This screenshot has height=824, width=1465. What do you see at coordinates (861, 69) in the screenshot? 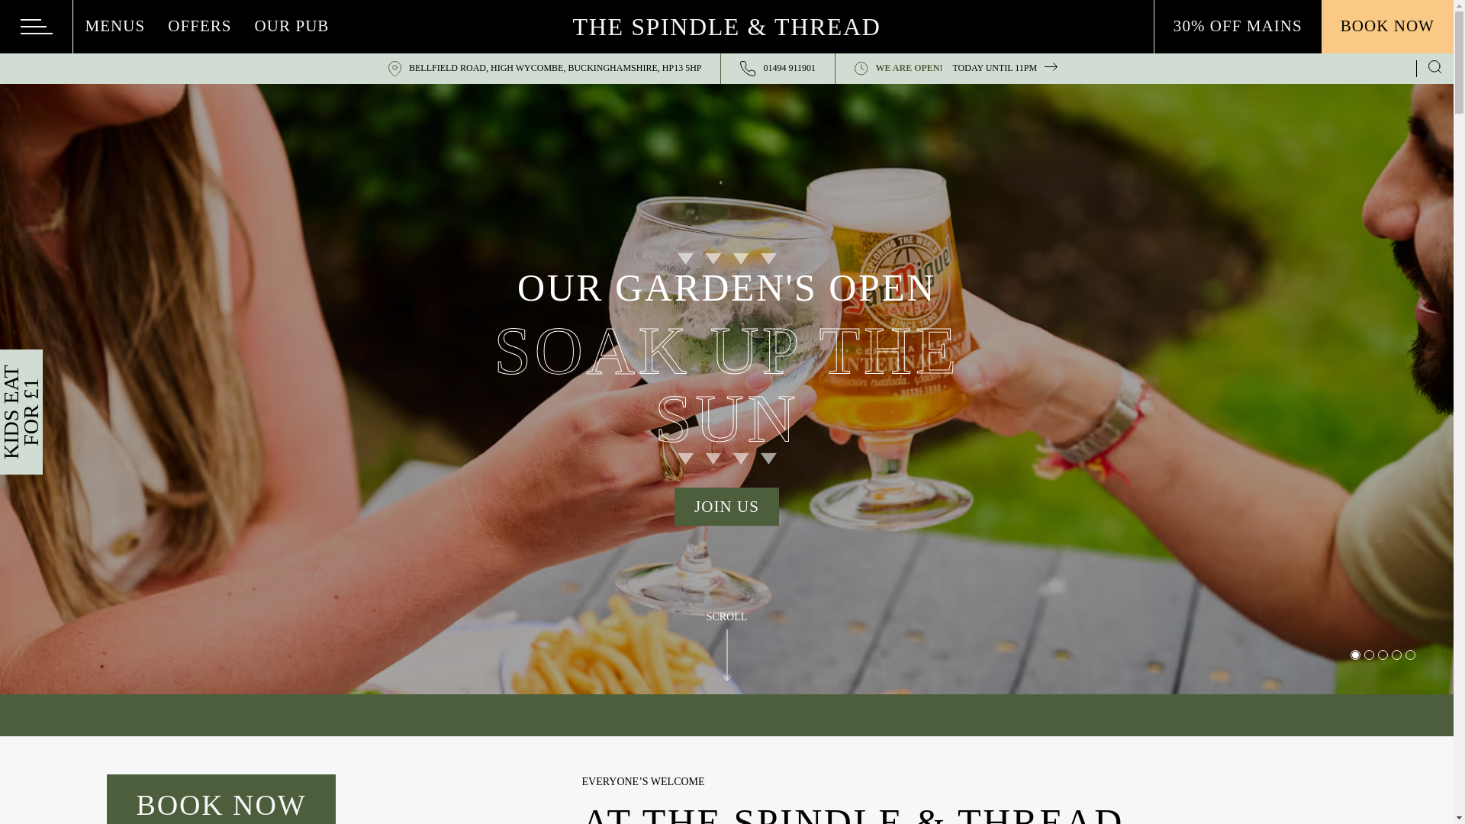
I see `01494 911901` at bounding box center [861, 69].